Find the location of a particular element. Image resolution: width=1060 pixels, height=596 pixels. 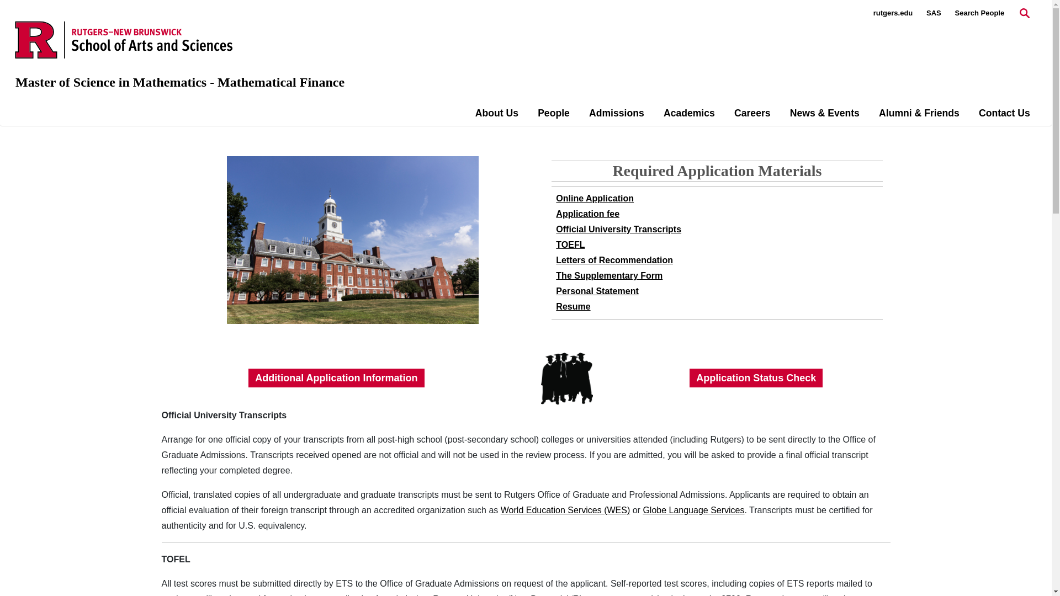

Admissions is located at coordinates (617, 113).